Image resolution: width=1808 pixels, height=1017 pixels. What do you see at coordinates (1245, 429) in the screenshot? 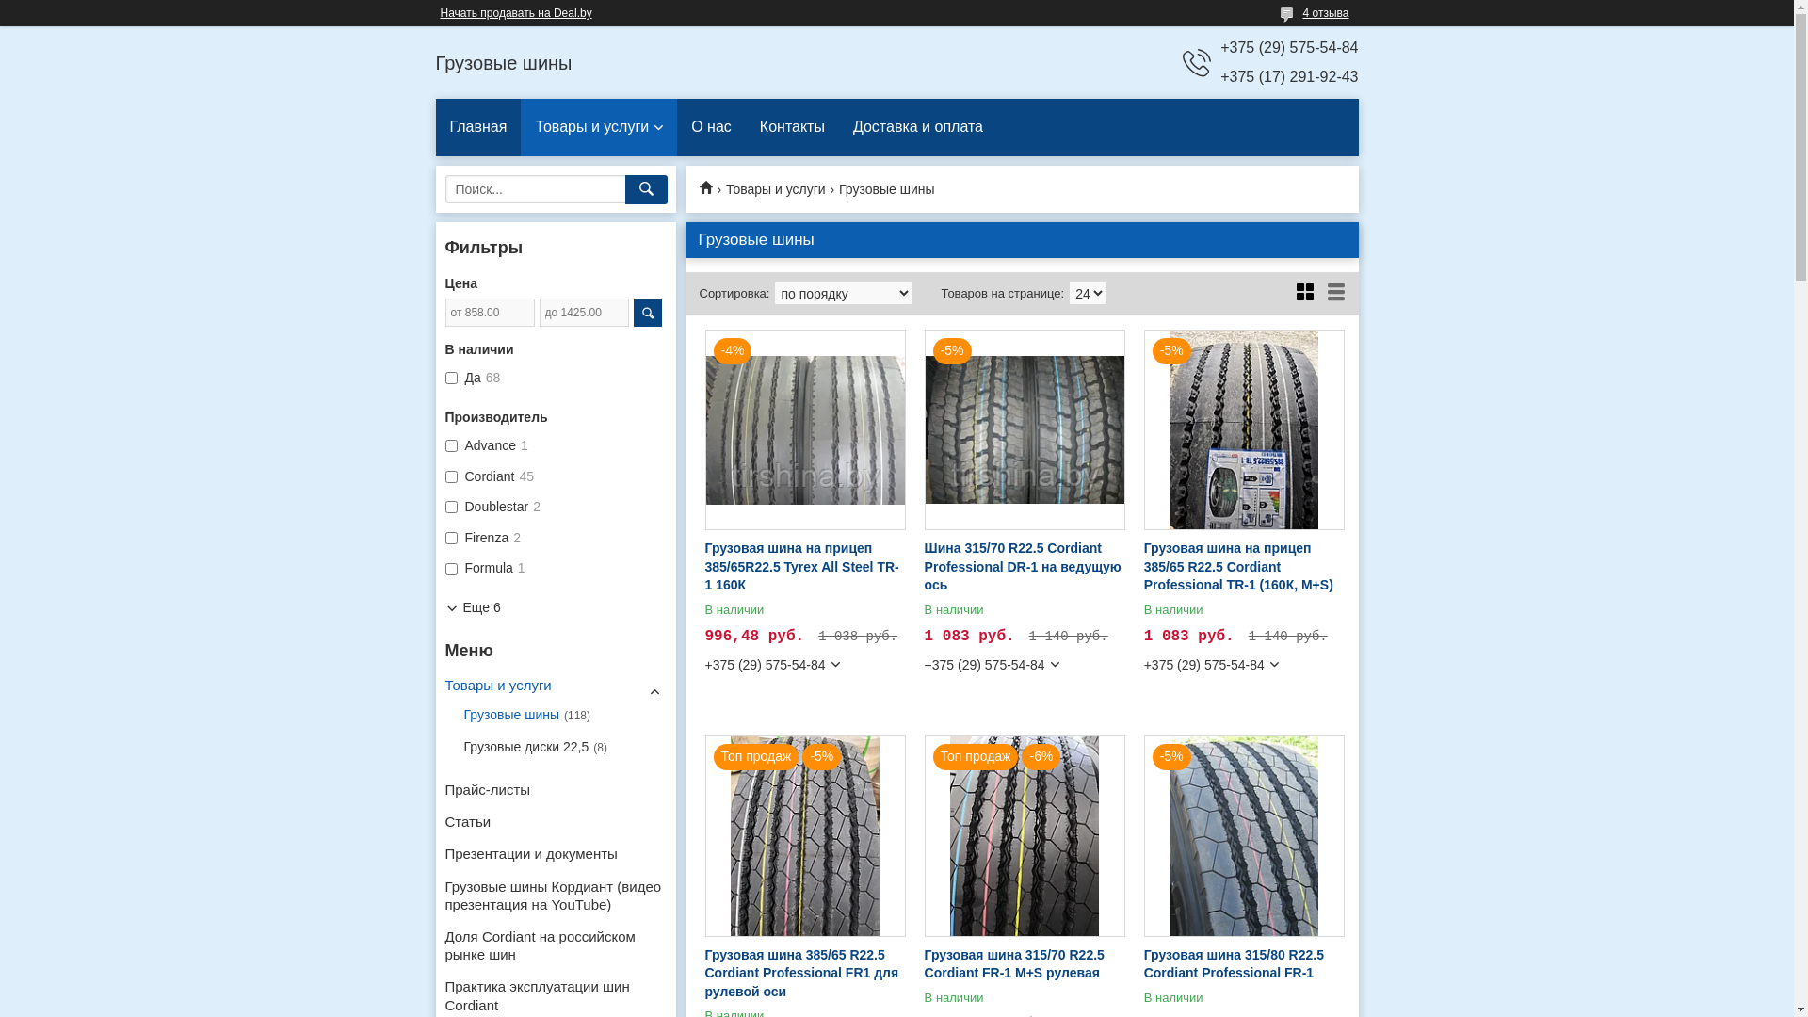
I see `-5%` at bounding box center [1245, 429].